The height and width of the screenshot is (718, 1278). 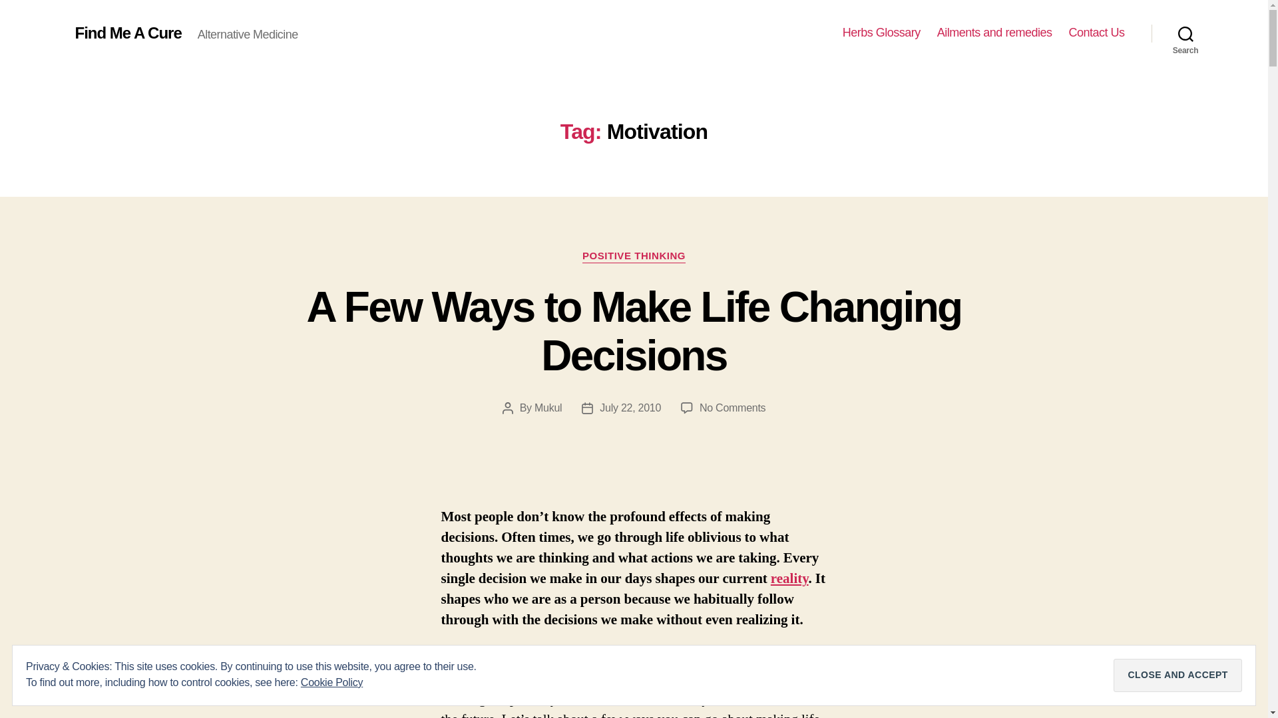 What do you see at coordinates (634, 331) in the screenshot?
I see `July 22, 2010` at bounding box center [634, 331].